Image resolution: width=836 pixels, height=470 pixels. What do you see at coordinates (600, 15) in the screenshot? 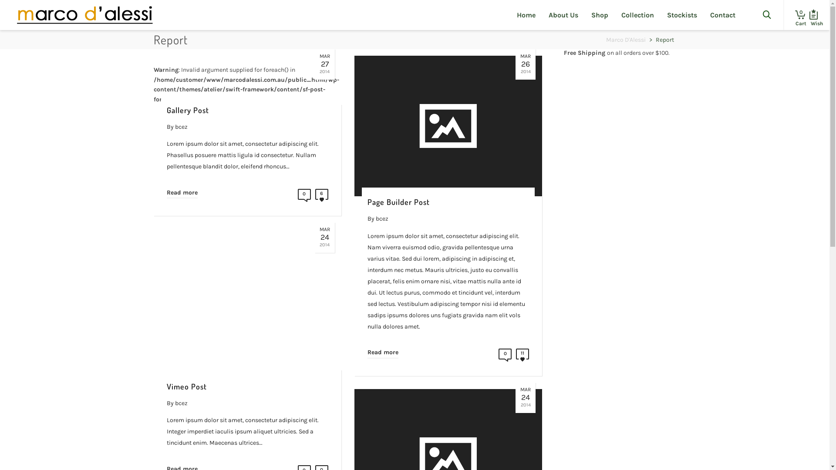
I see `Shop` at bounding box center [600, 15].